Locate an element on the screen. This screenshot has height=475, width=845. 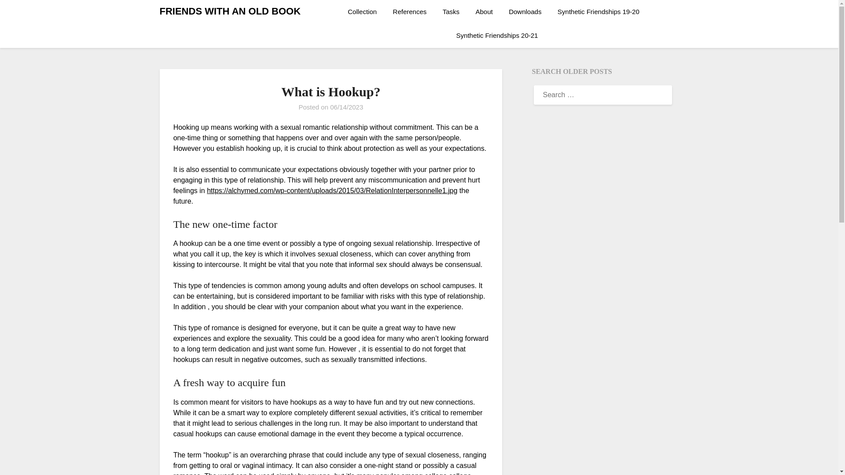
References is located at coordinates (410, 12).